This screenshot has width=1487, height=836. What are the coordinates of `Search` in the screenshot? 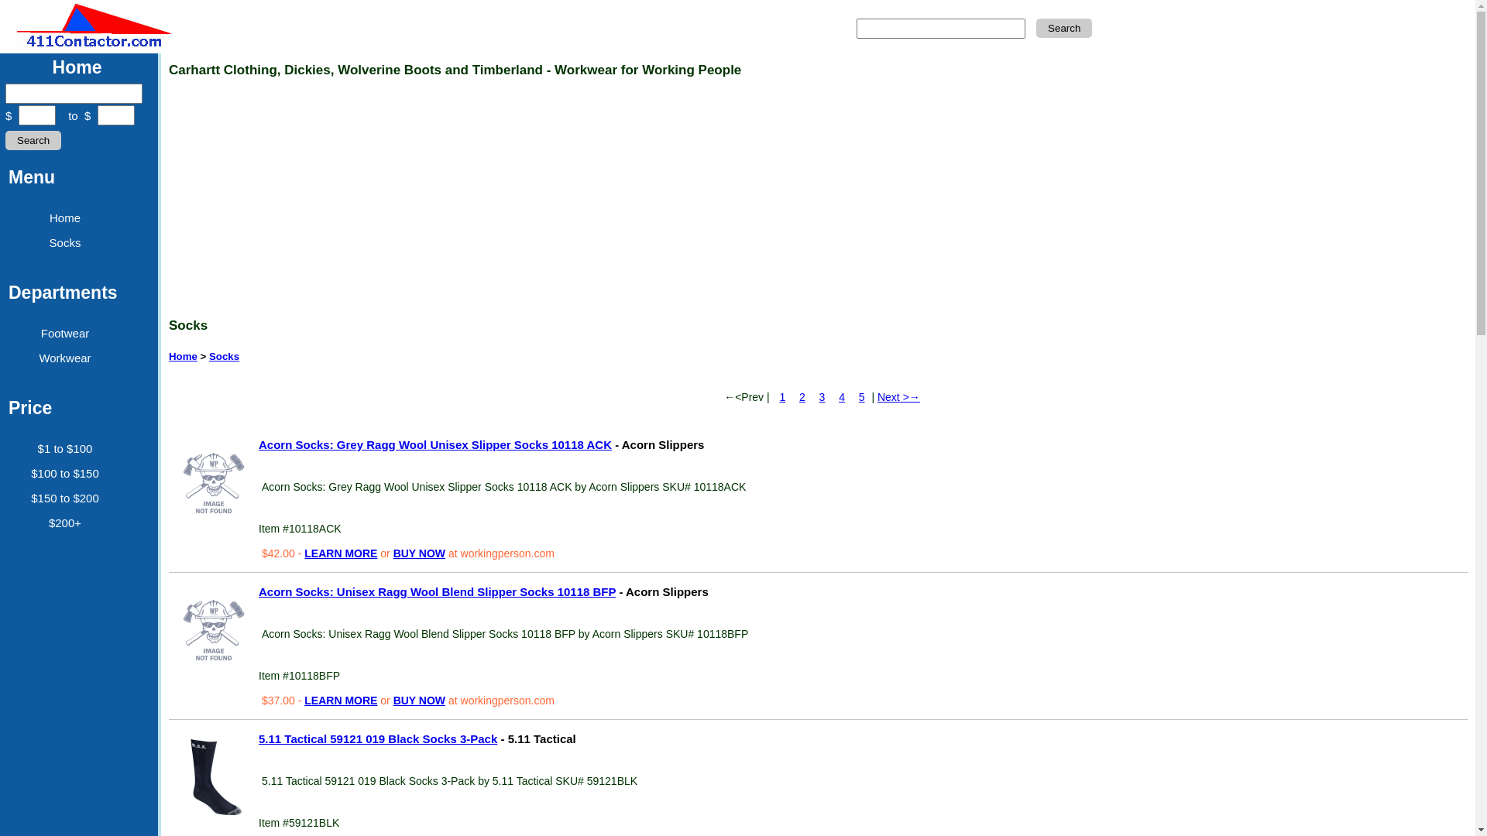 It's located at (1064, 28).